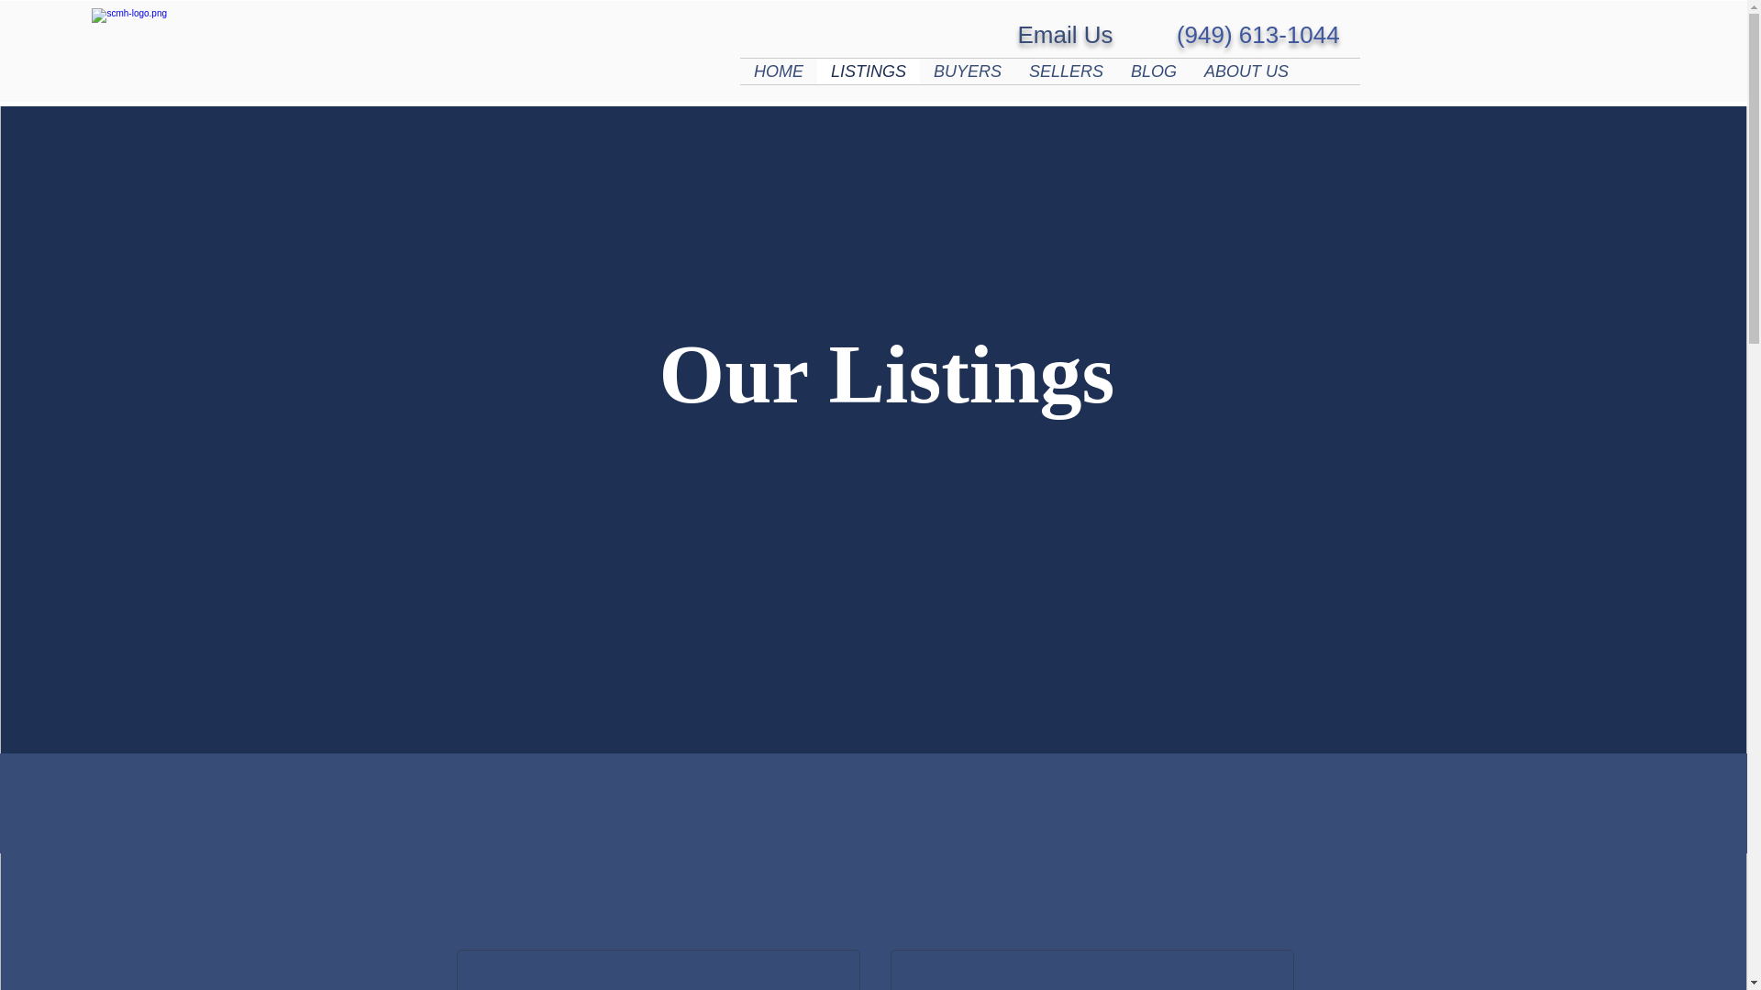 The image size is (1761, 990). I want to click on BUYERS, so click(967, 71).